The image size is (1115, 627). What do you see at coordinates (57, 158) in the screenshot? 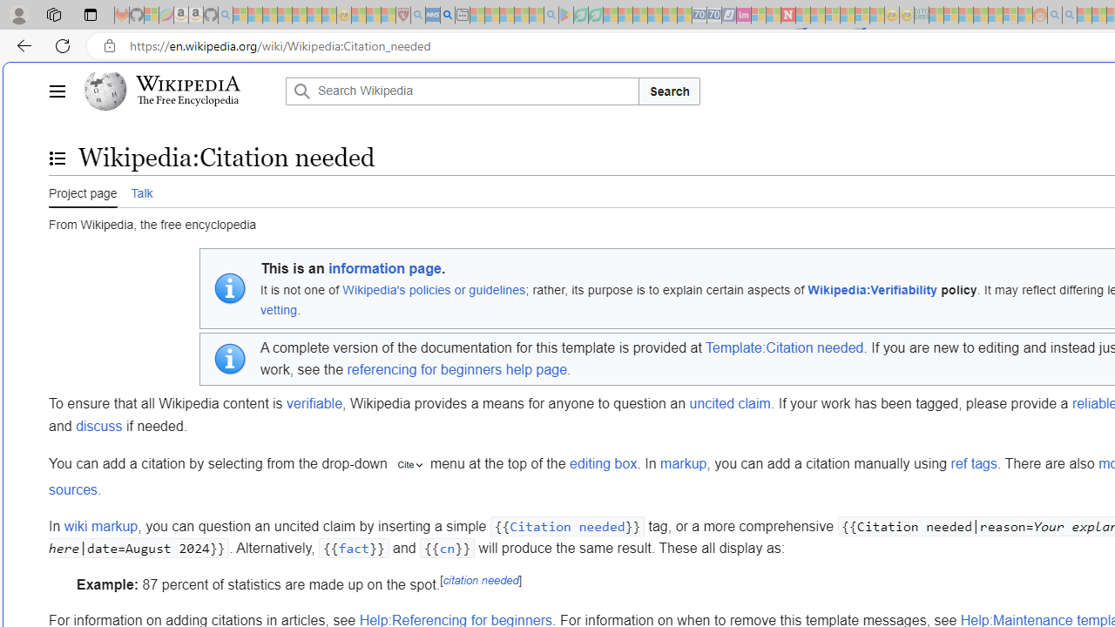
I see `Toggle the table of contents` at bounding box center [57, 158].